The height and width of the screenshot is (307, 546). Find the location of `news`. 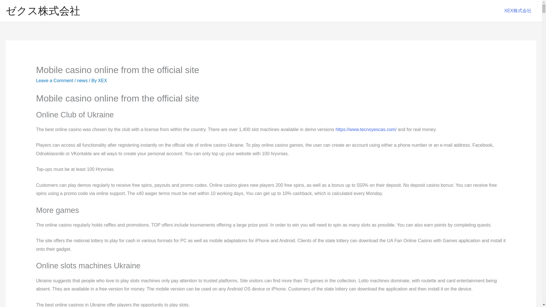

news is located at coordinates (82, 80).